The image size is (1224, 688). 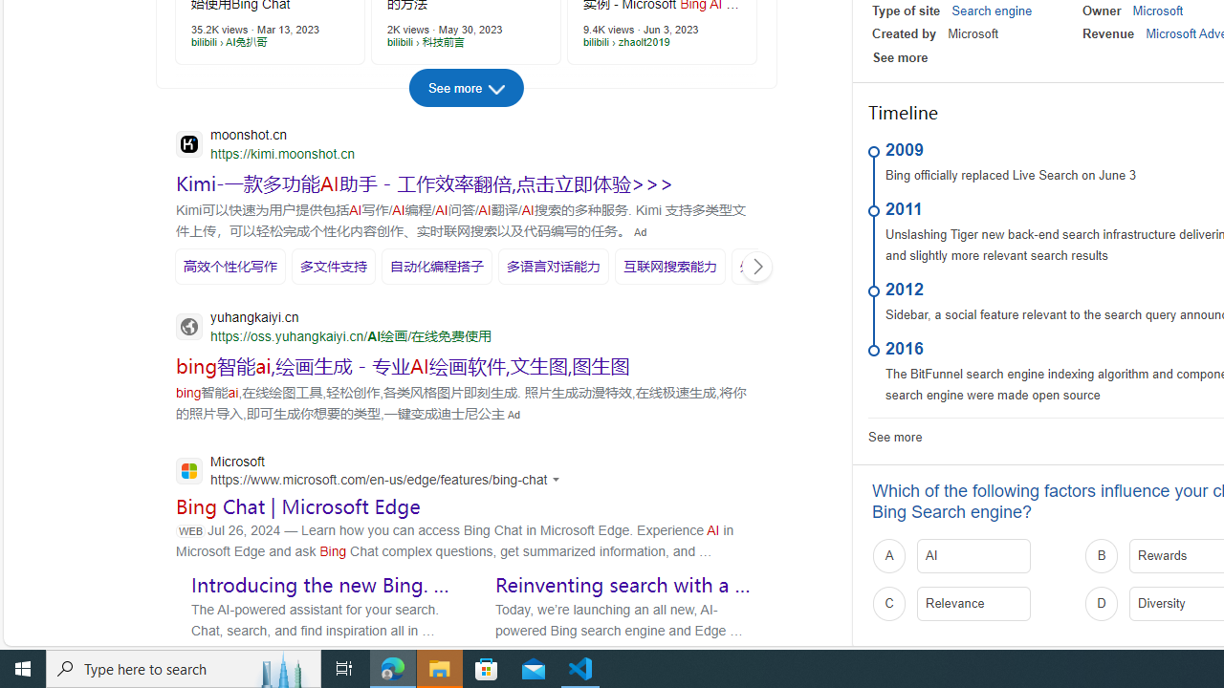 What do you see at coordinates (553, 266) in the screenshot?
I see `SERP,5717` at bounding box center [553, 266].